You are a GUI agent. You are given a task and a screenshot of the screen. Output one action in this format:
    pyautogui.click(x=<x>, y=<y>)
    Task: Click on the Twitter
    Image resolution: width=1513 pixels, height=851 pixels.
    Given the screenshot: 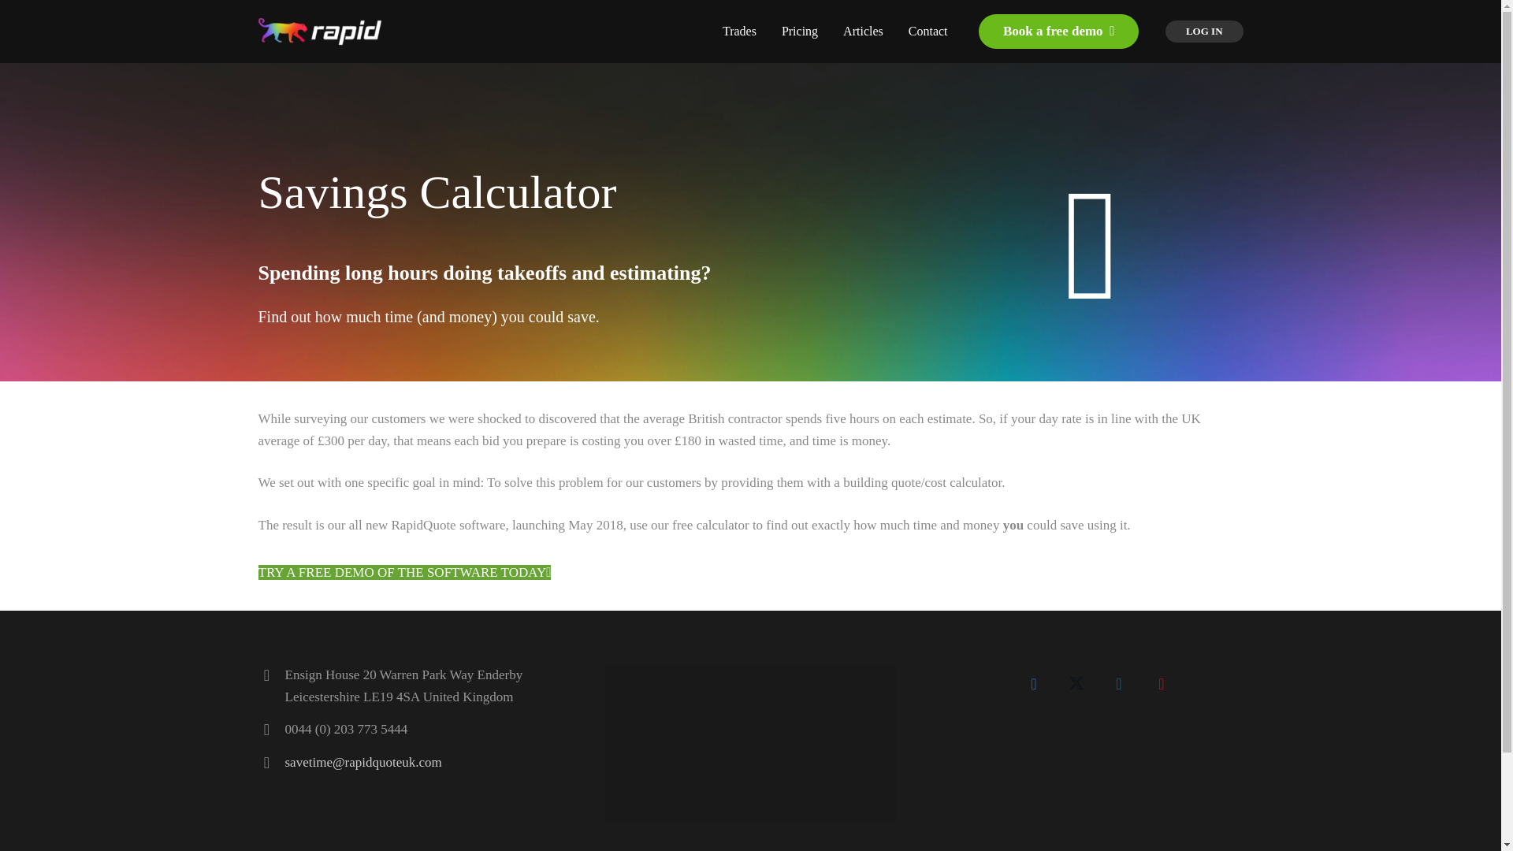 What is the action you would take?
    pyautogui.click(x=1076, y=684)
    